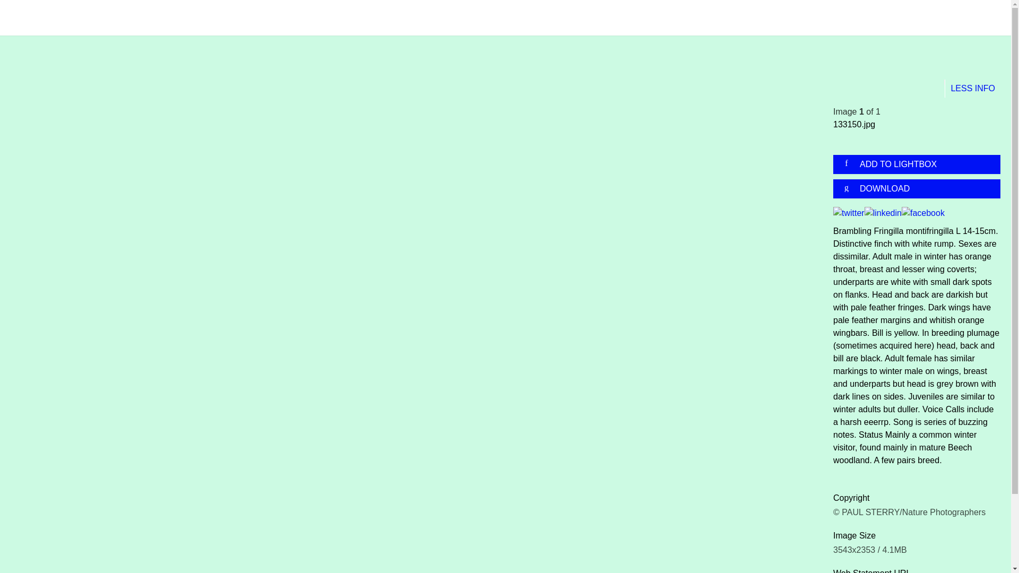 The image size is (1019, 573). What do you see at coordinates (157, 17) in the screenshot?
I see `Nature Photographers Ltd` at bounding box center [157, 17].